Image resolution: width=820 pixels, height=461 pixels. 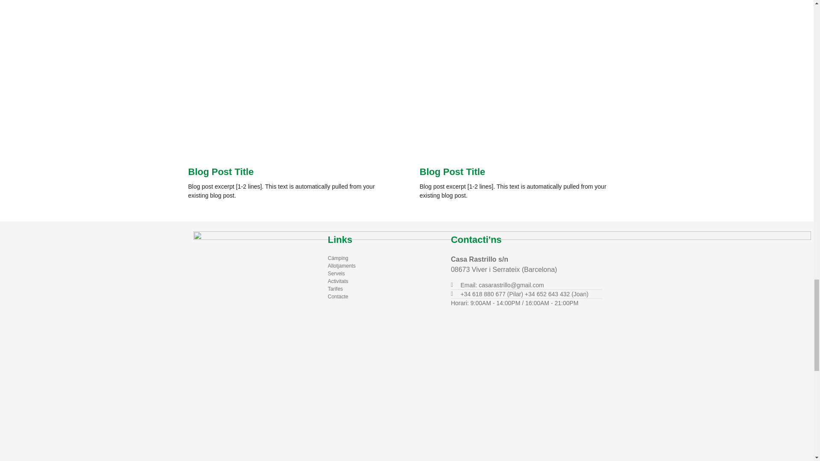 I want to click on Allotjaments, so click(x=383, y=266).